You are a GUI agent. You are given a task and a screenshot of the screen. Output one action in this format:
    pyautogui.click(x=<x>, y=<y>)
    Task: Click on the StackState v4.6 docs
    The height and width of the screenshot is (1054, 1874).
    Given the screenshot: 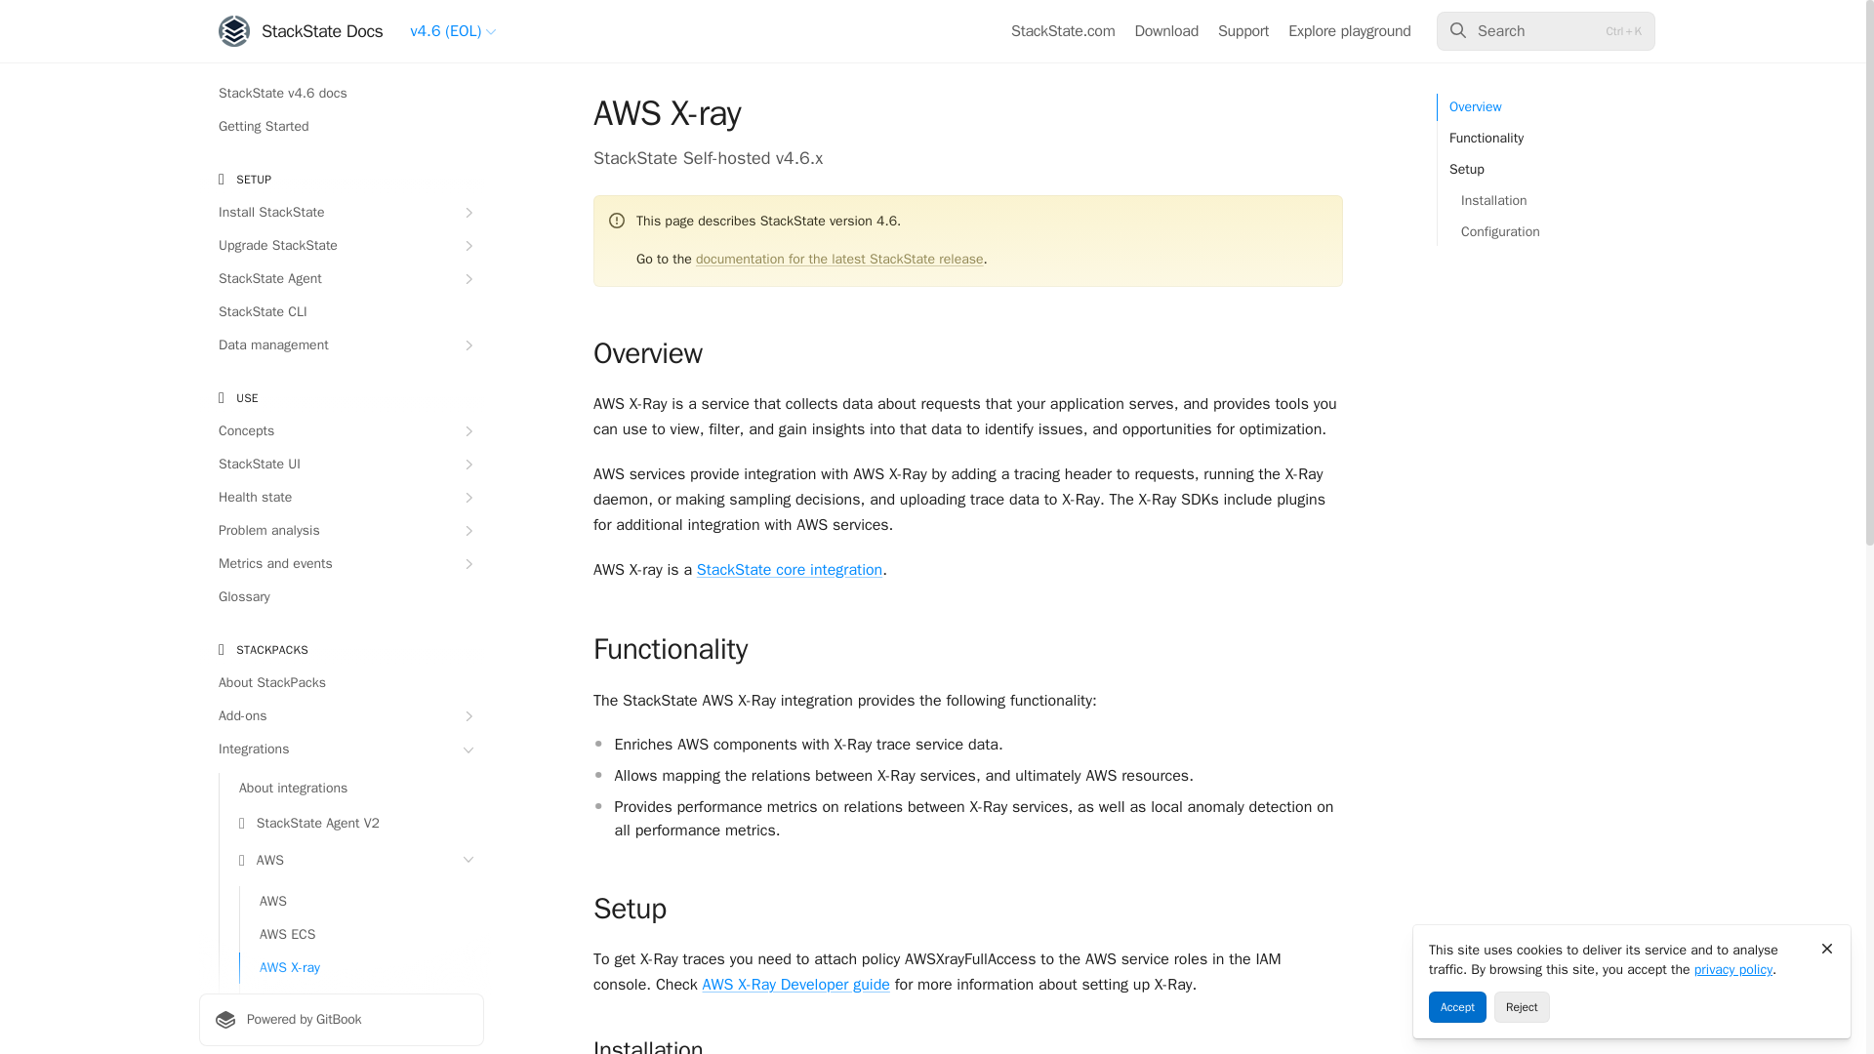 What is the action you would take?
    pyautogui.click(x=341, y=94)
    